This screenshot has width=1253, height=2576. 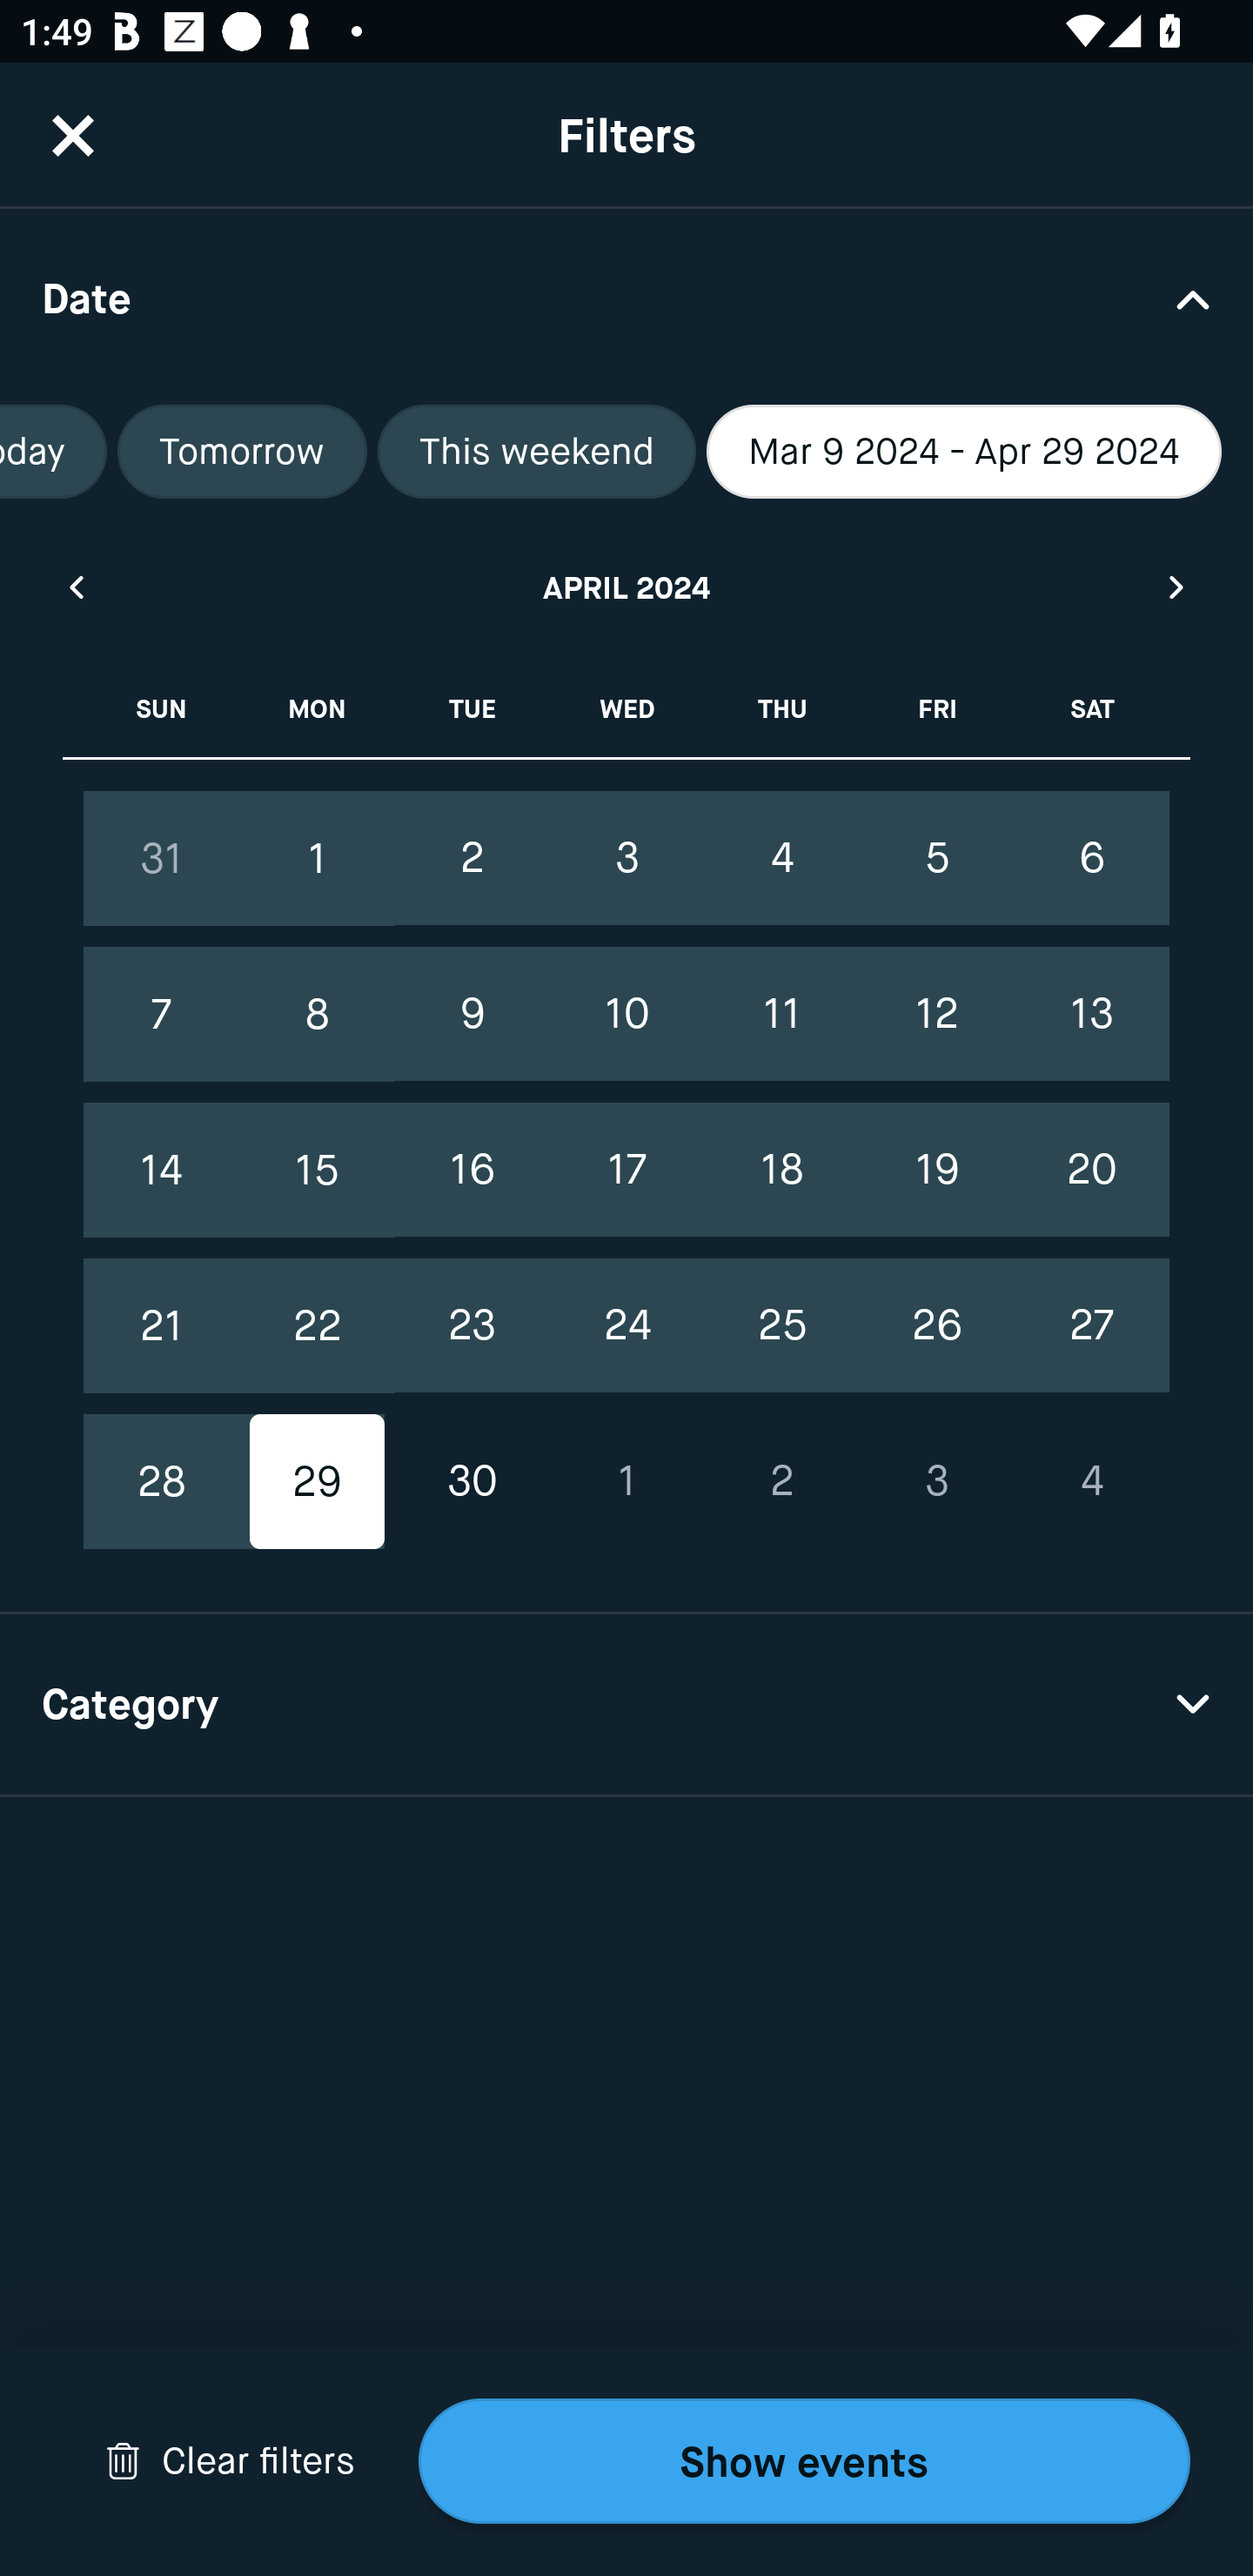 What do you see at coordinates (626, 1325) in the screenshot?
I see `24` at bounding box center [626, 1325].